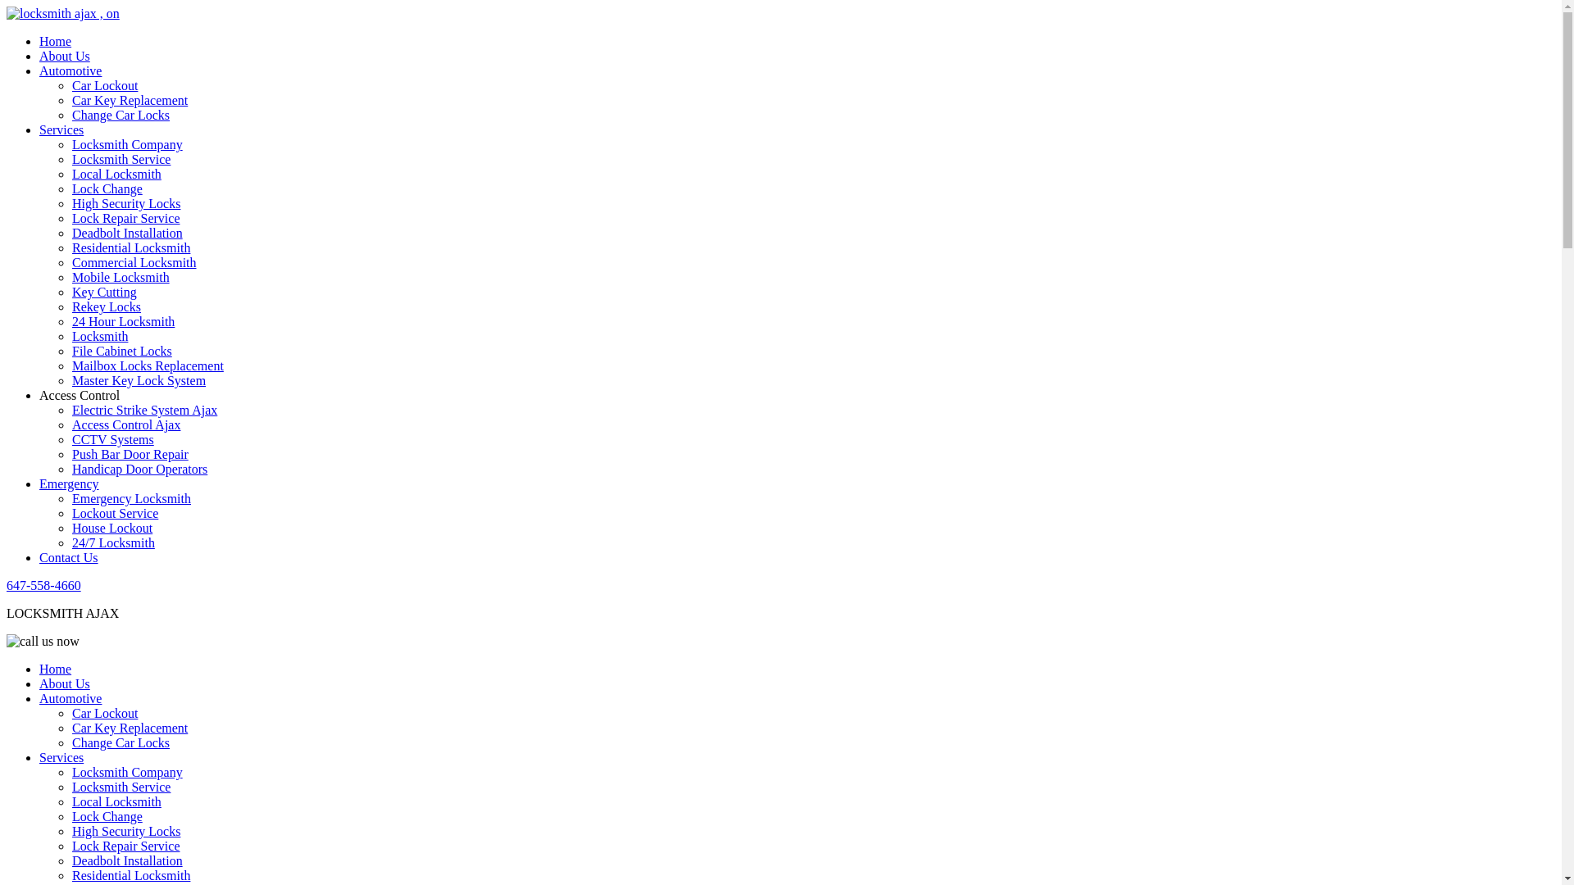 The image size is (1574, 885). Describe the element at coordinates (123, 321) in the screenshot. I see `24 Hour Locksmith` at that location.